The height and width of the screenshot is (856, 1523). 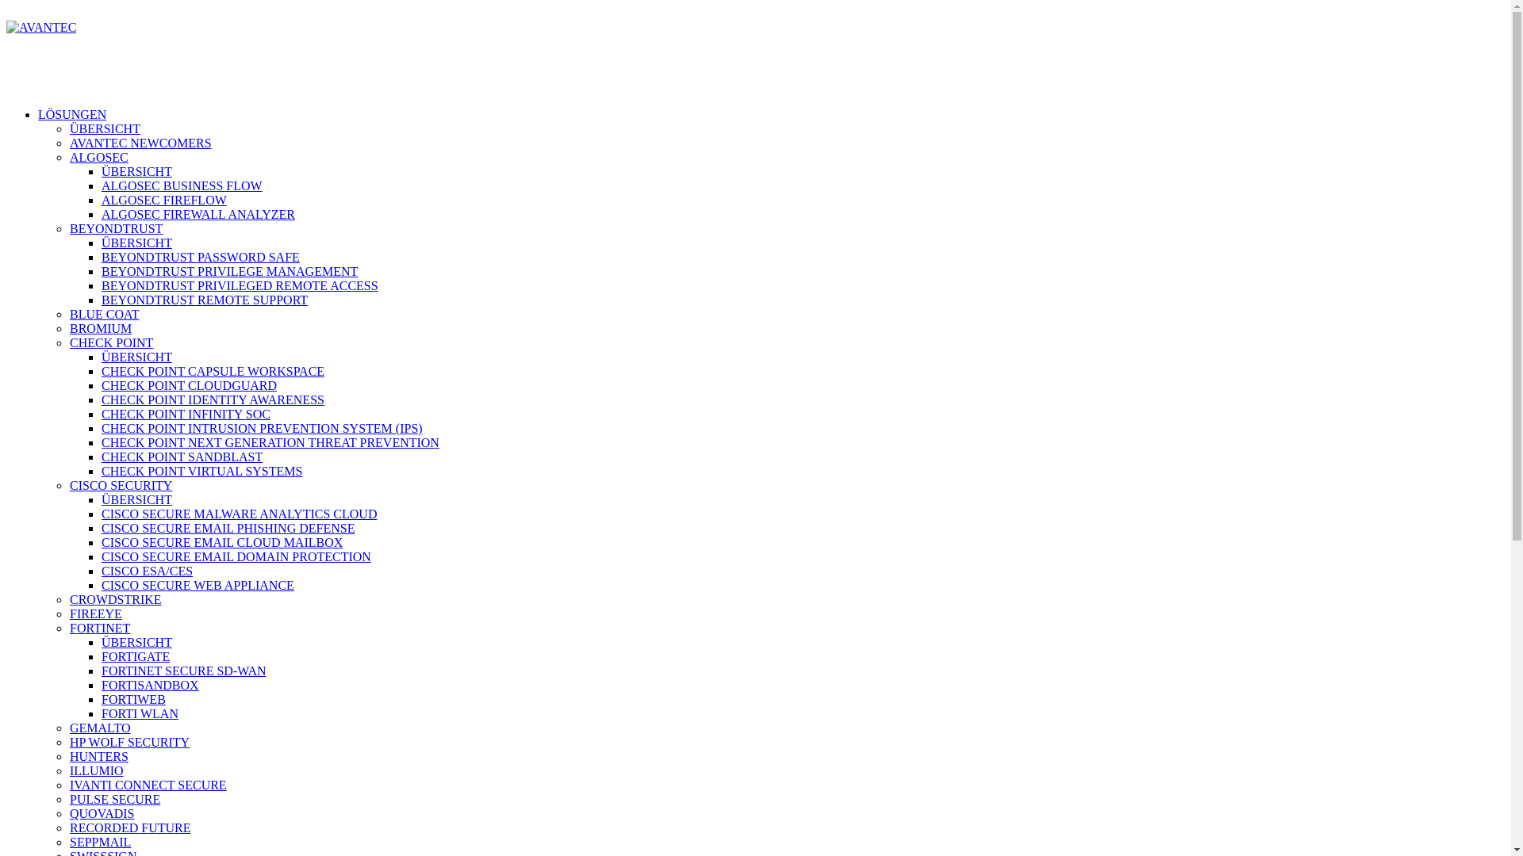 What do you see at coordinates (121, 485) in the screenshot?
I see `CISCO SECURITY` at bounding box center [121, 485].